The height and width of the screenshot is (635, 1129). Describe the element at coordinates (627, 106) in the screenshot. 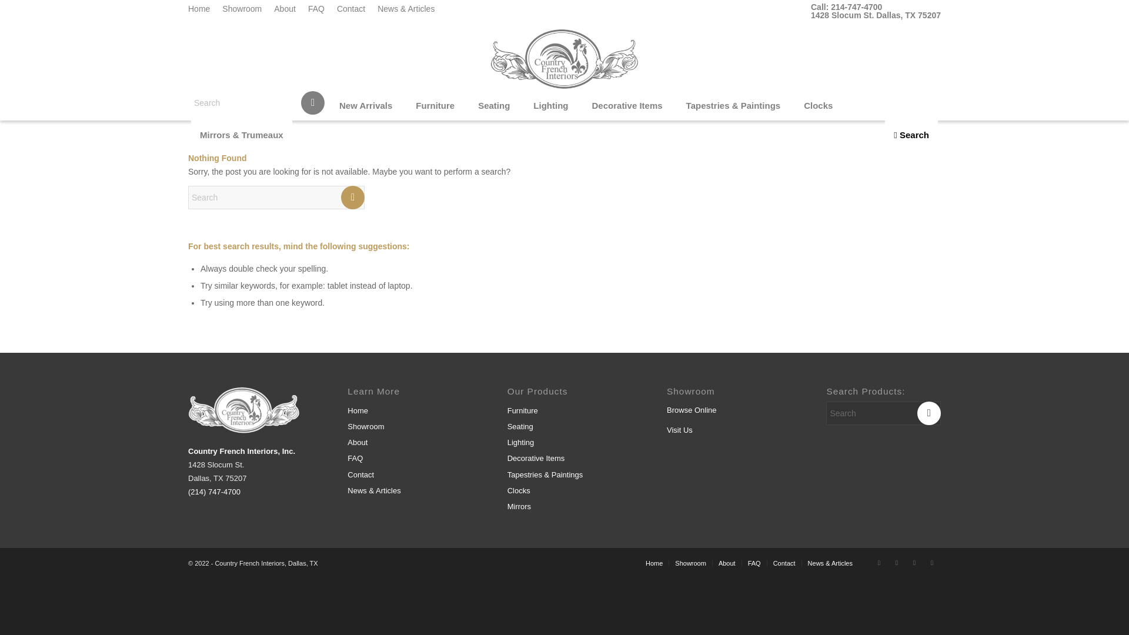

I see `Decorative Items` at that location.